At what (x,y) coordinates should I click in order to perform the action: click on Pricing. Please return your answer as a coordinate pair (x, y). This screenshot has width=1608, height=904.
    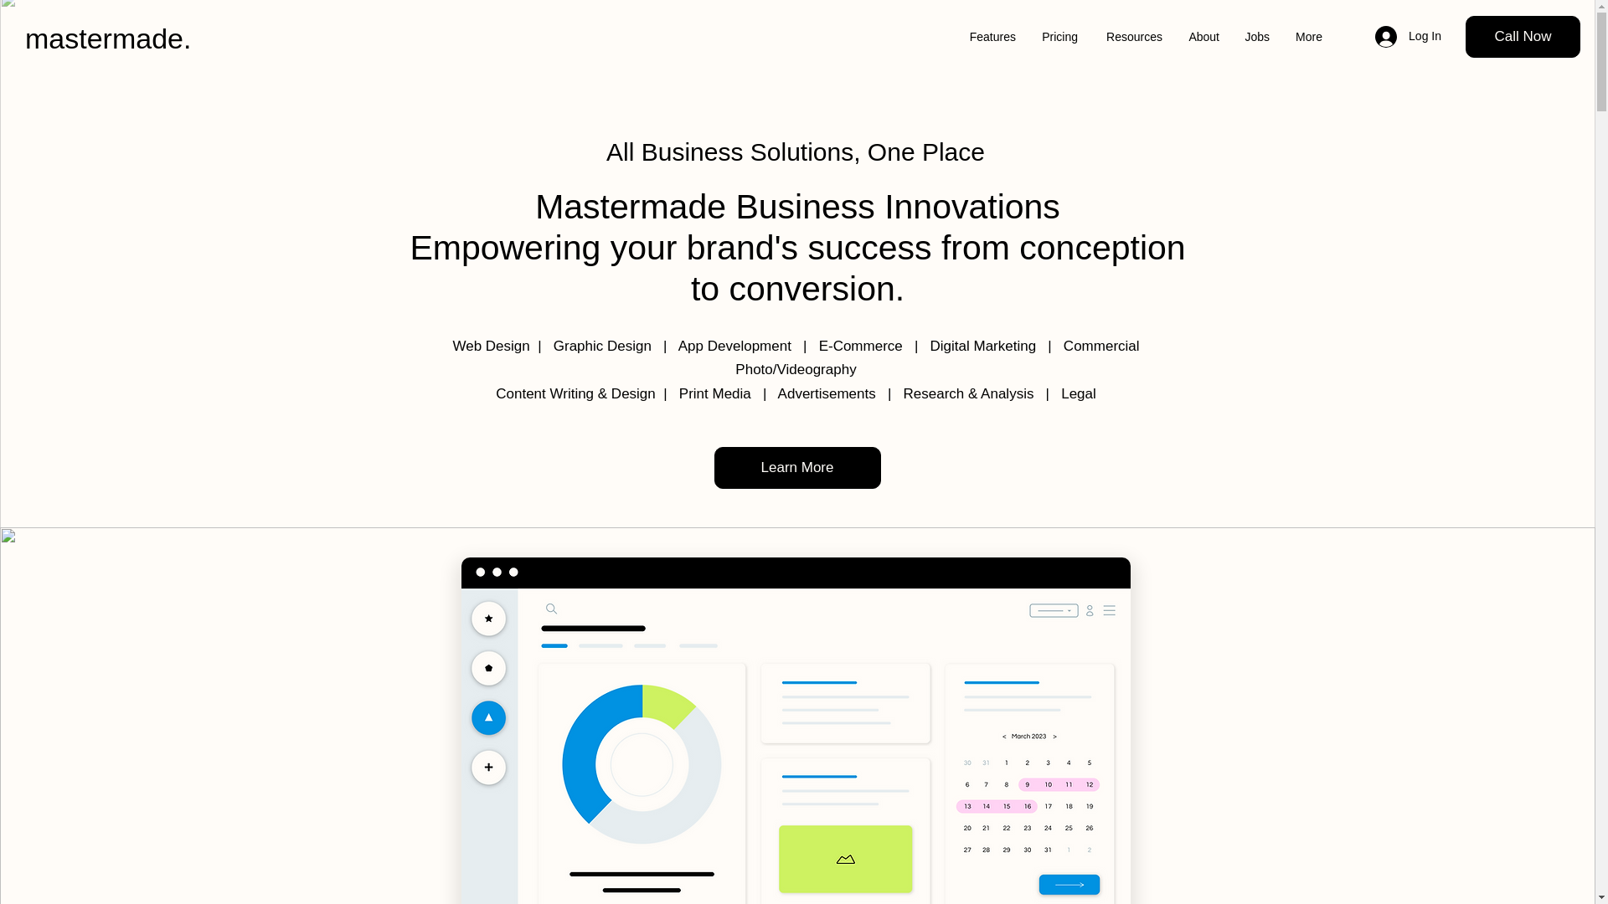
    Looking at the image, I should click on (1059, 37).